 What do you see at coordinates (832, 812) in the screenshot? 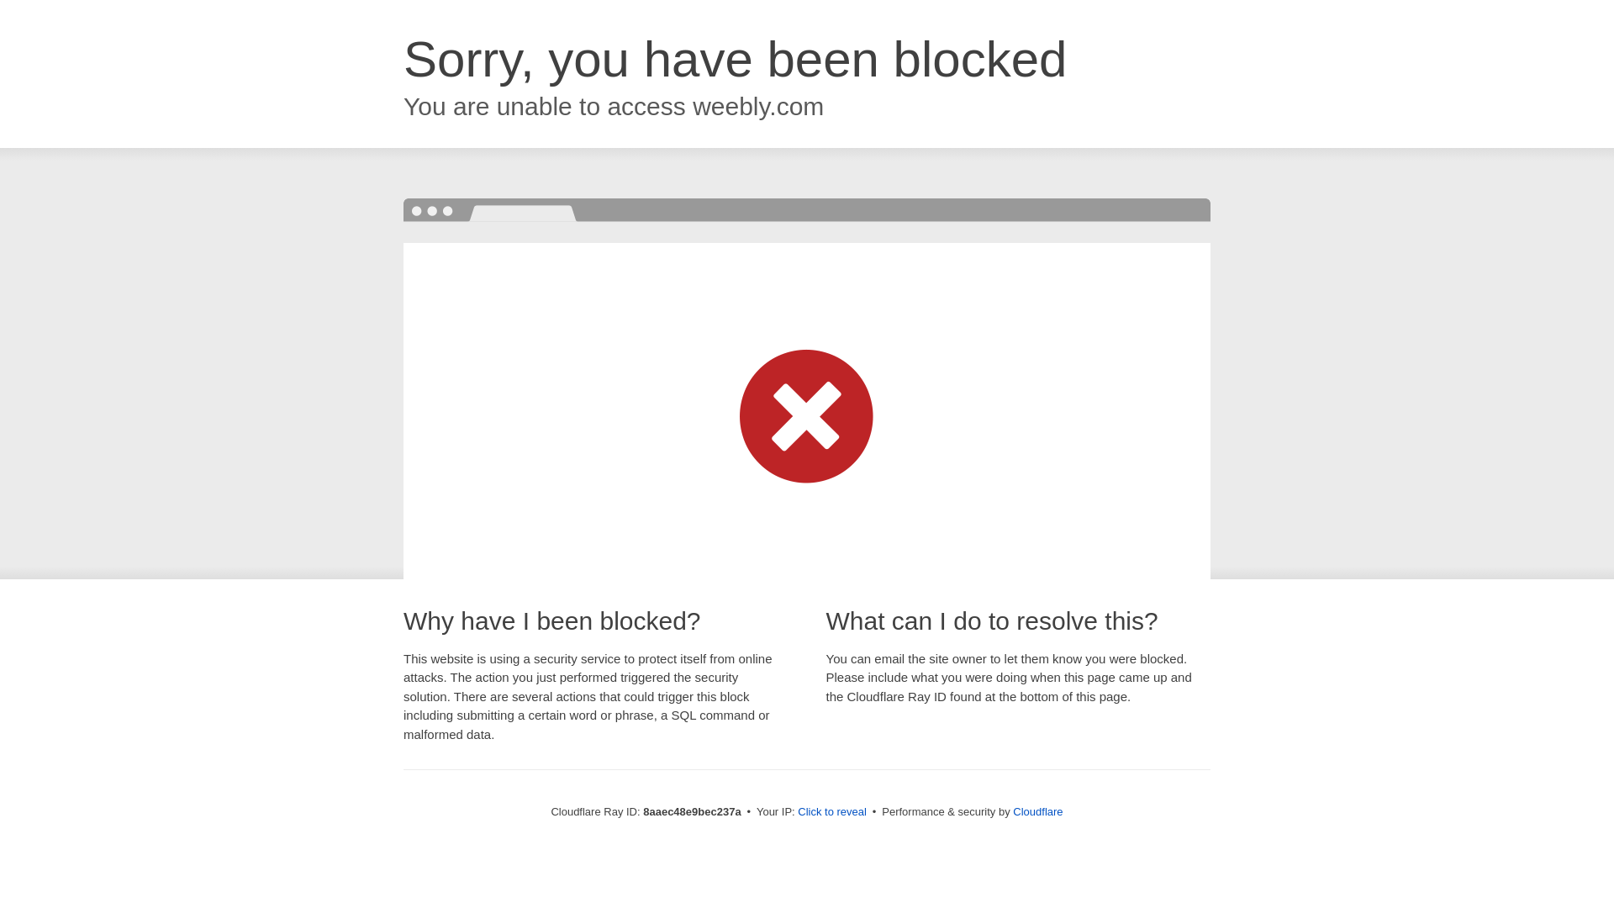
I see `Click to reveal` at bounding box center [832, 812].